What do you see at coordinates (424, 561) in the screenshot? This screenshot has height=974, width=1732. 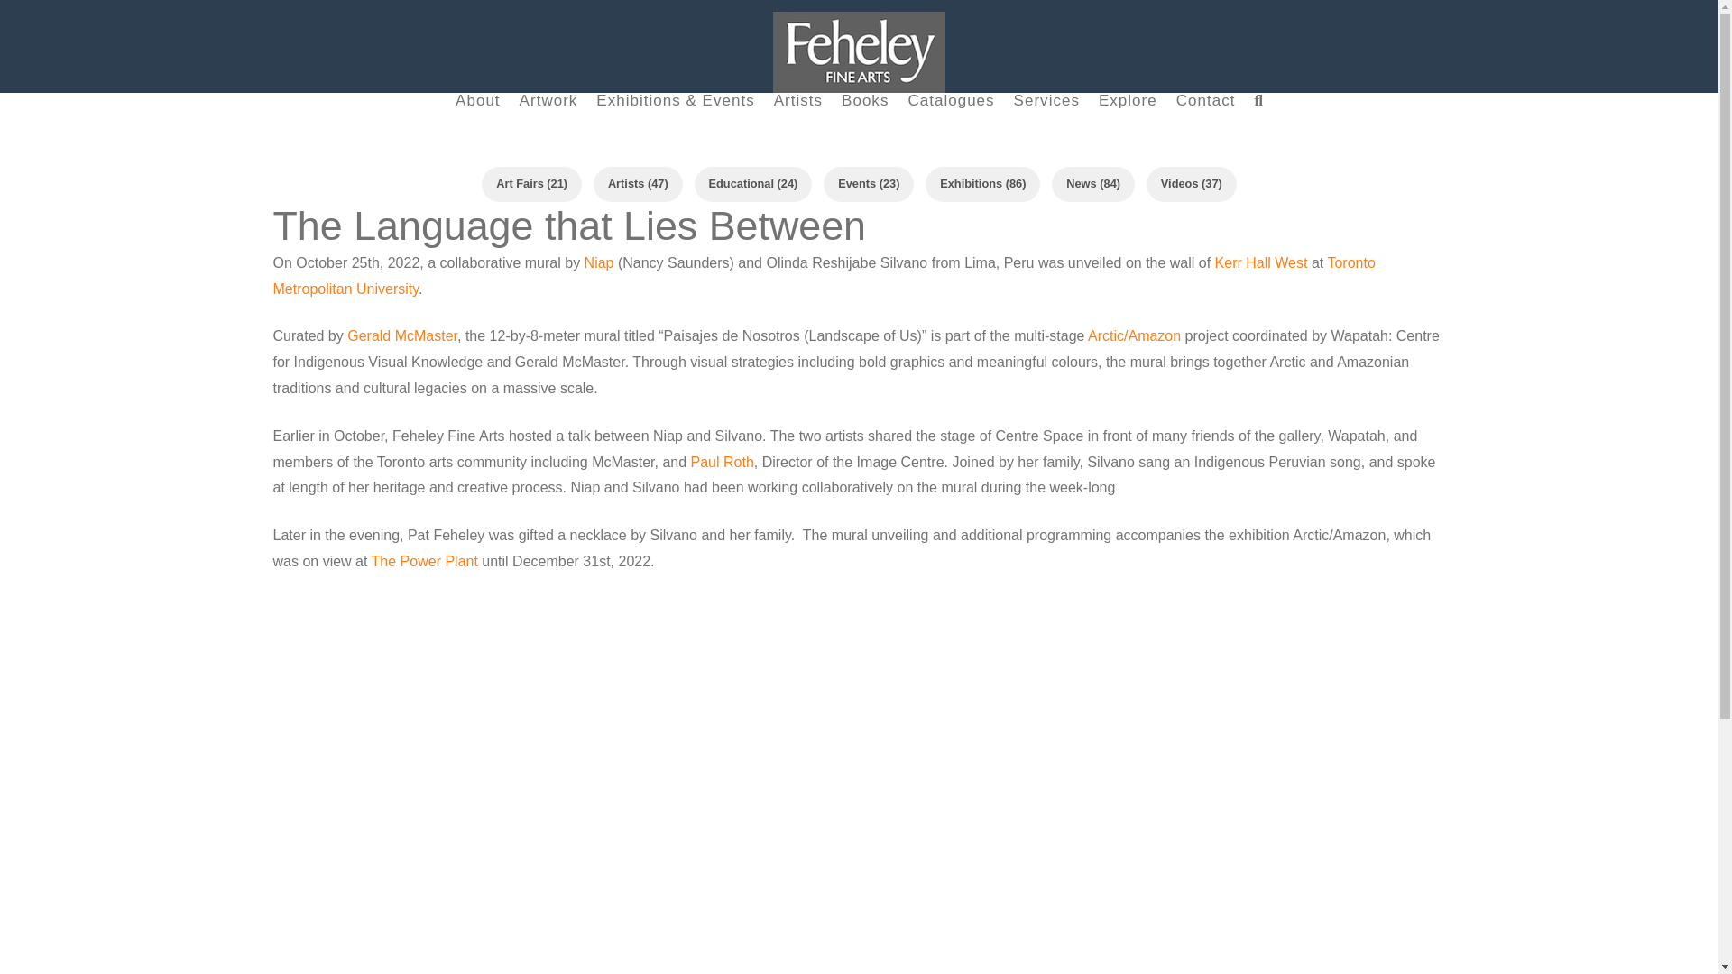 I see `The Power Plant` at bounding box center [424, 561].